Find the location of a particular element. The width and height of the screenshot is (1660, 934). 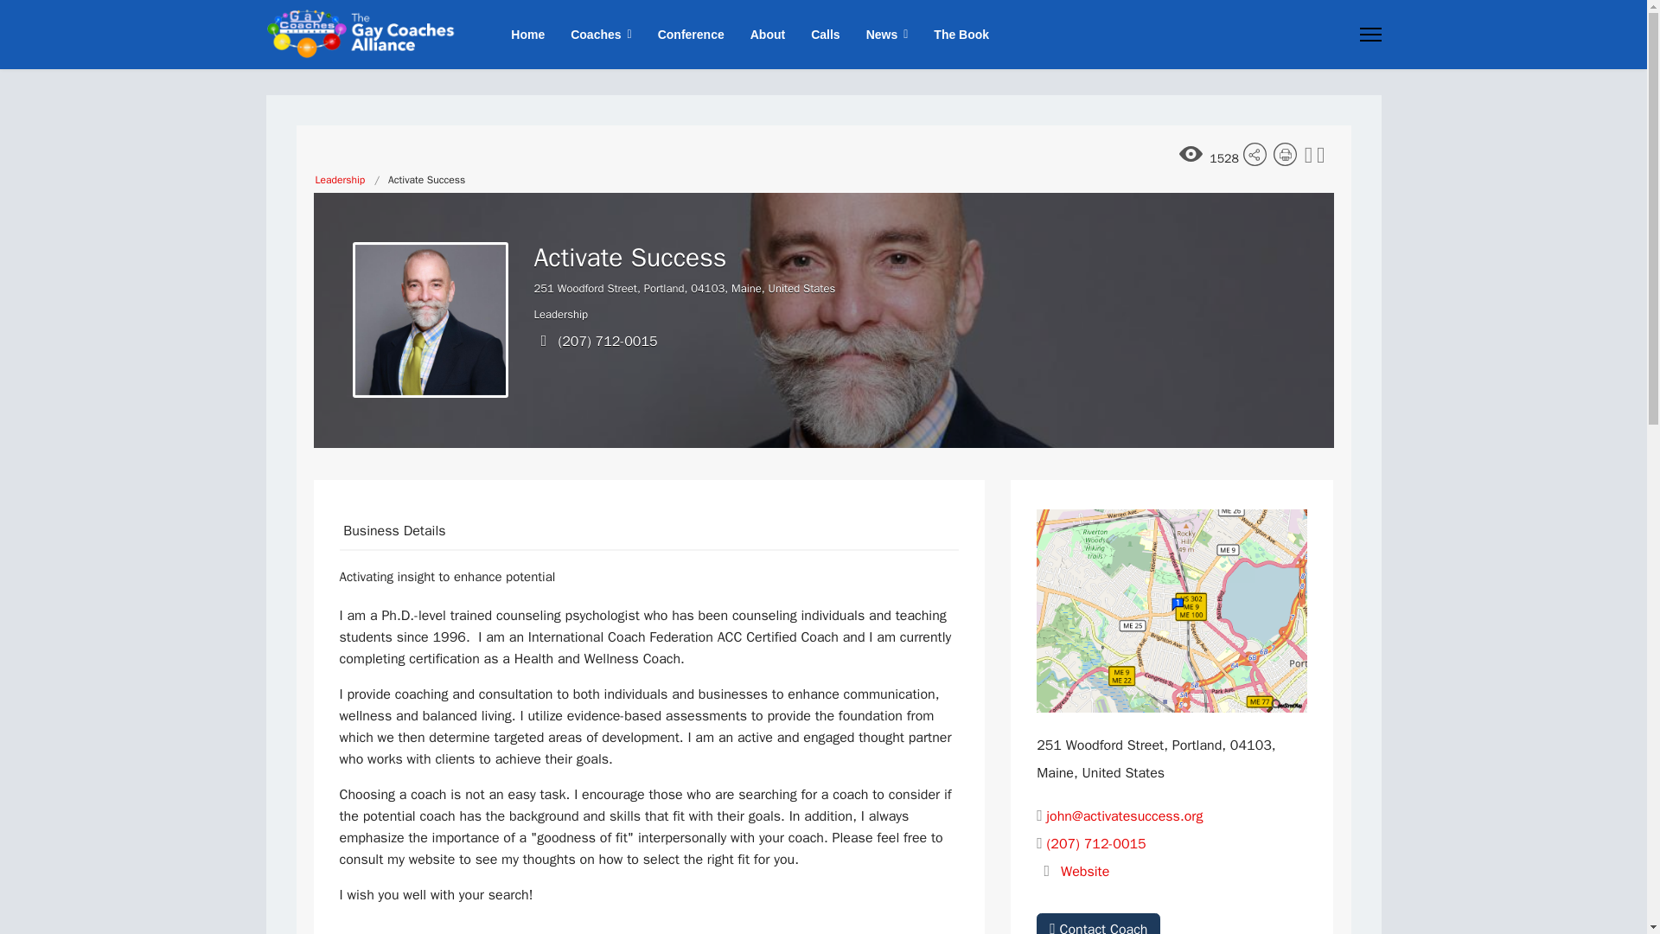

Contact Coach is located at coordinates (1098, 924).